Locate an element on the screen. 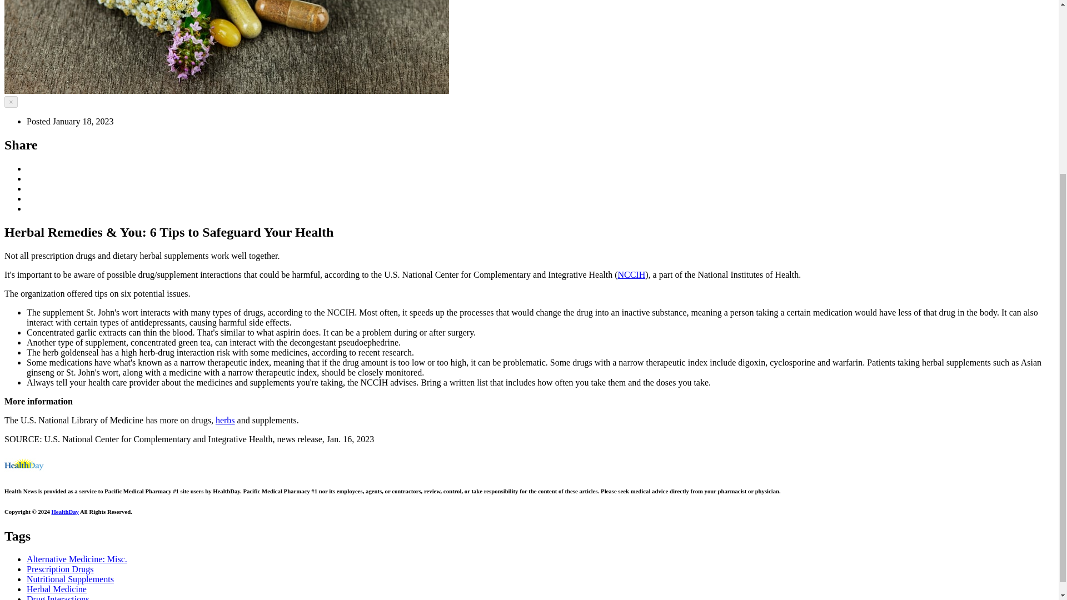 This screenshot has height=600, width=1067. herbs is located at coordinates (225, 420).